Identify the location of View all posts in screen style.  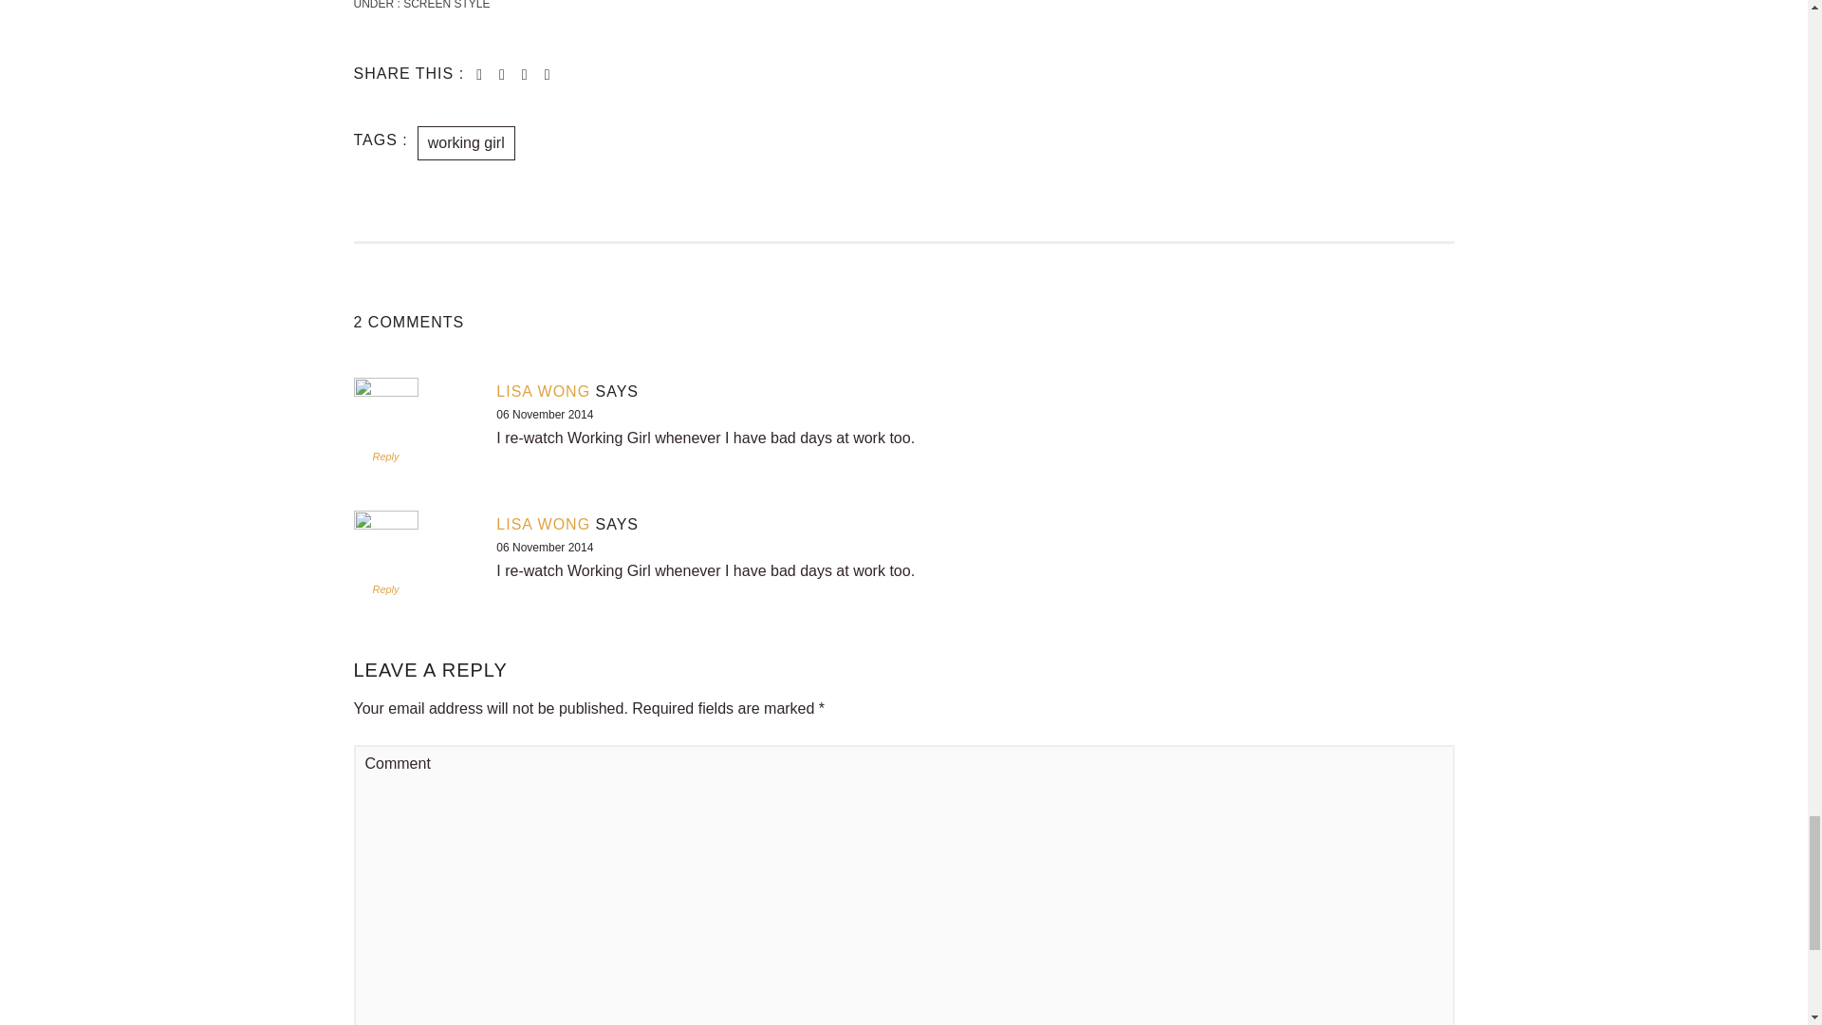
(445, 5).